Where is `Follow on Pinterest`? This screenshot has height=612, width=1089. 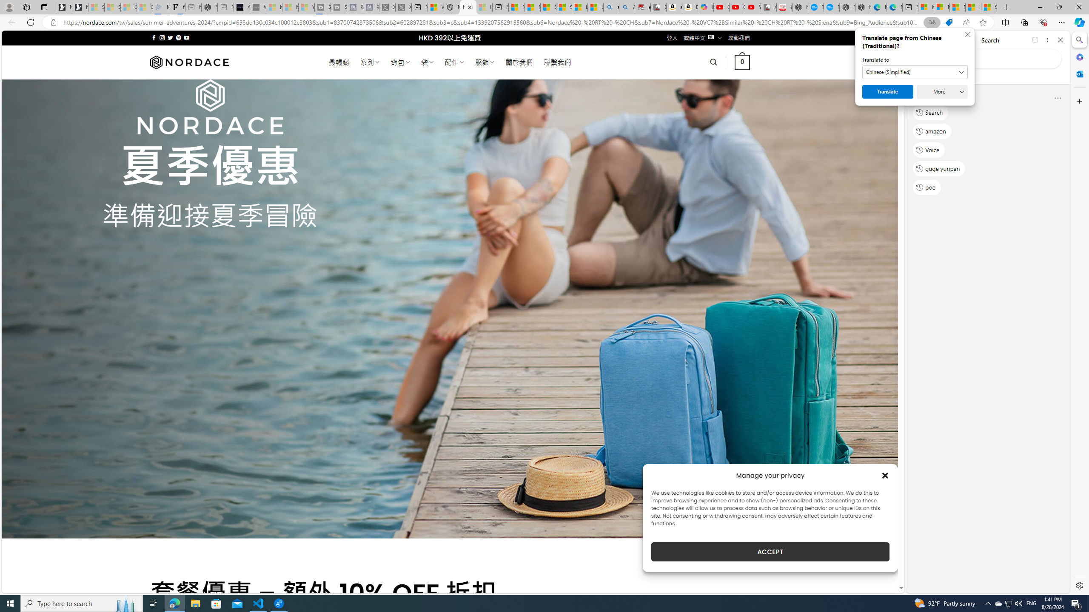
Follow on Pinterest is located at coordinates (178, 37).